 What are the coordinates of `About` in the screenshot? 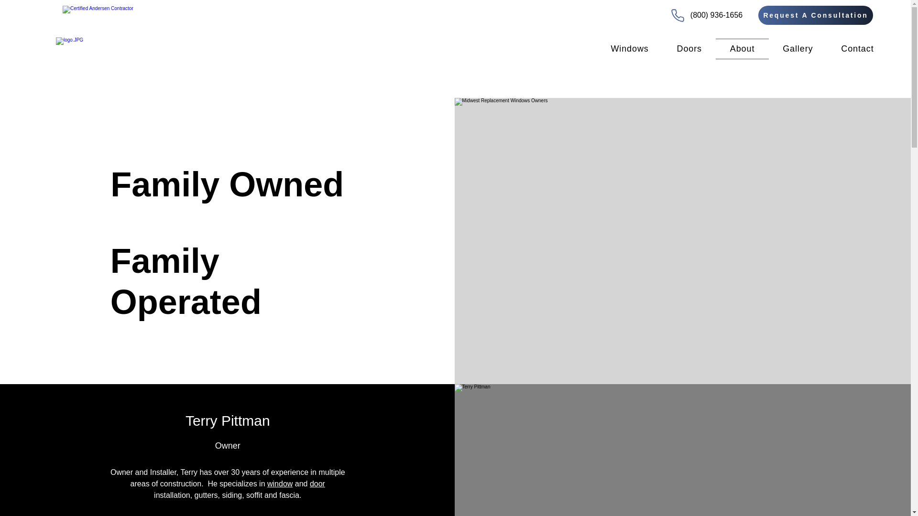 It's located at (742, 49).